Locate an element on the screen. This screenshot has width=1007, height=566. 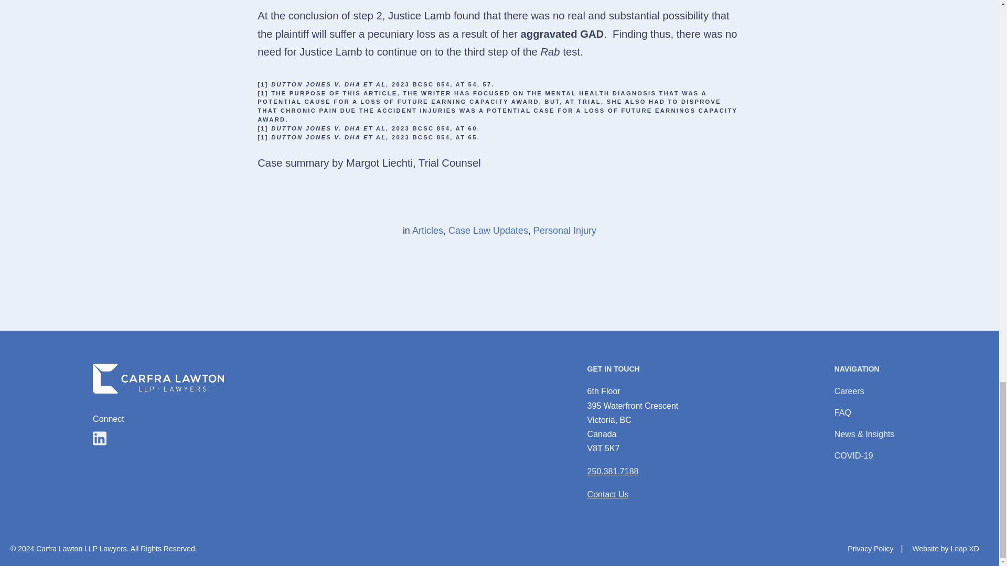
Privacy Policy is located at coordinates (613, 472).